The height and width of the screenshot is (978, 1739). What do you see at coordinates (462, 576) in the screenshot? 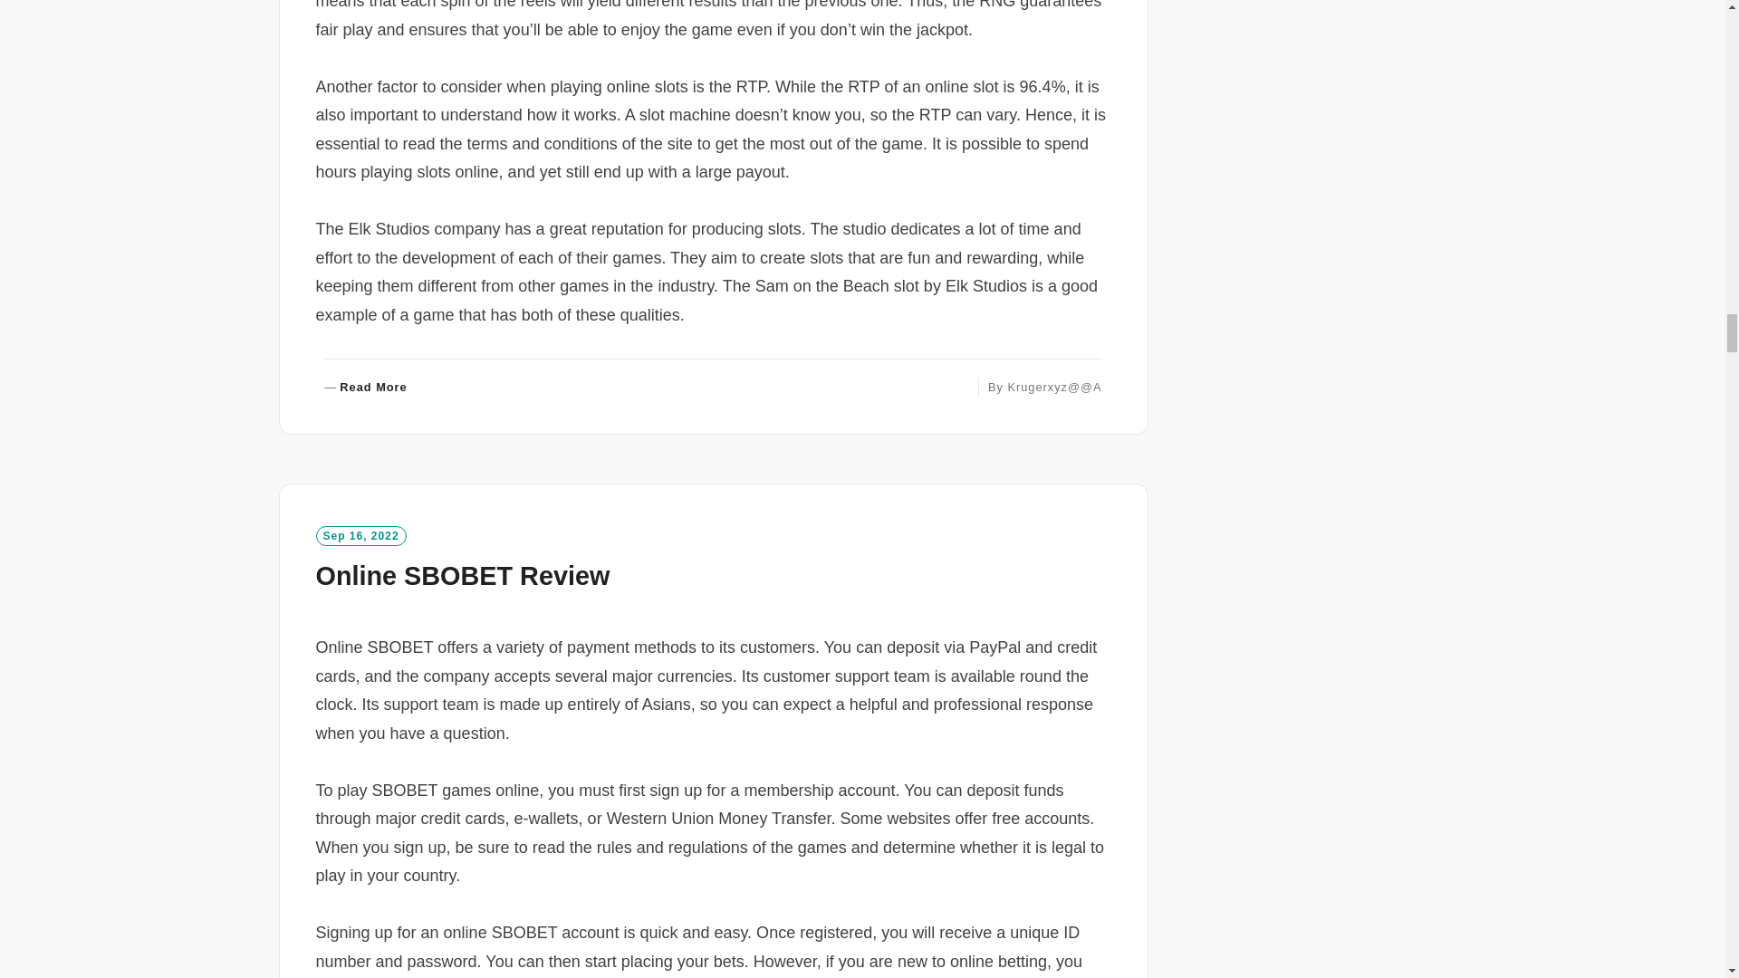
I see `Online SBOBET Review` at bounding box center [462, 576].